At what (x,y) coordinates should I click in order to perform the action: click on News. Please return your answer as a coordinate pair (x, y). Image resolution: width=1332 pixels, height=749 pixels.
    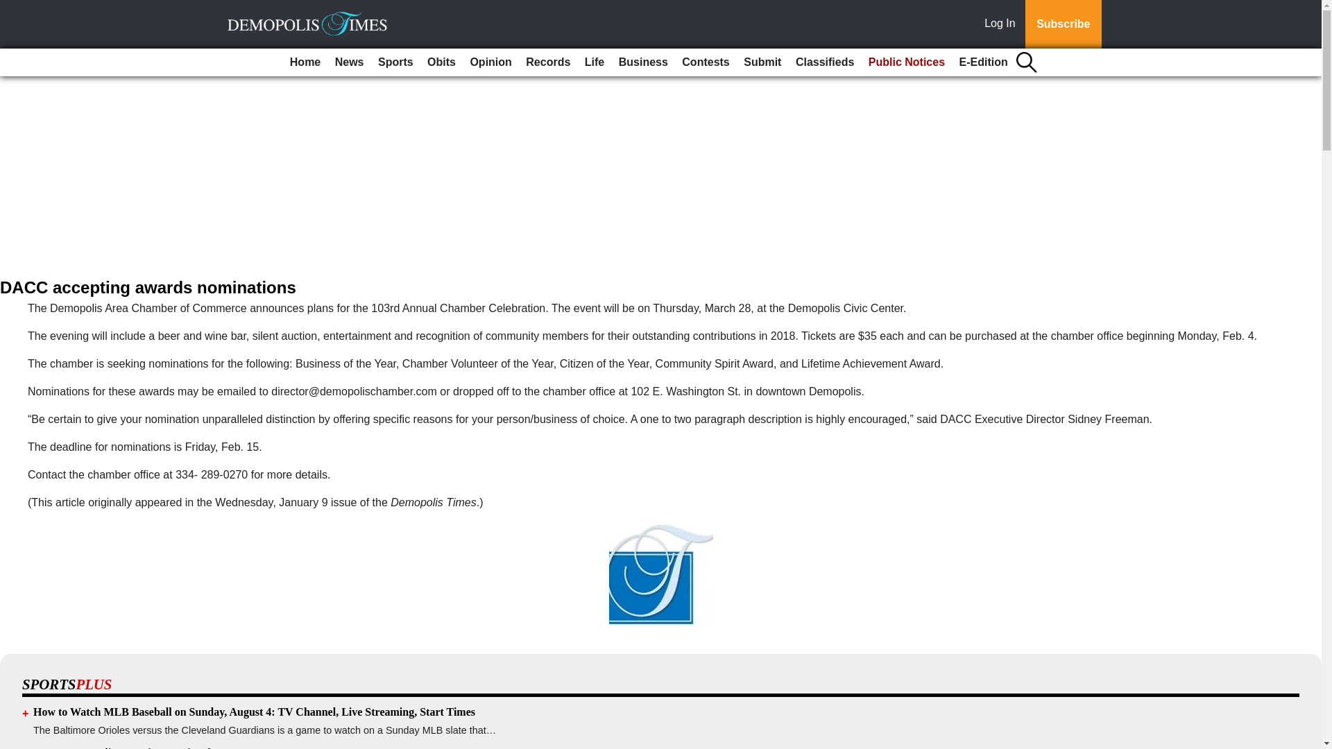
    Looking at the image, I should click on (350, 62).